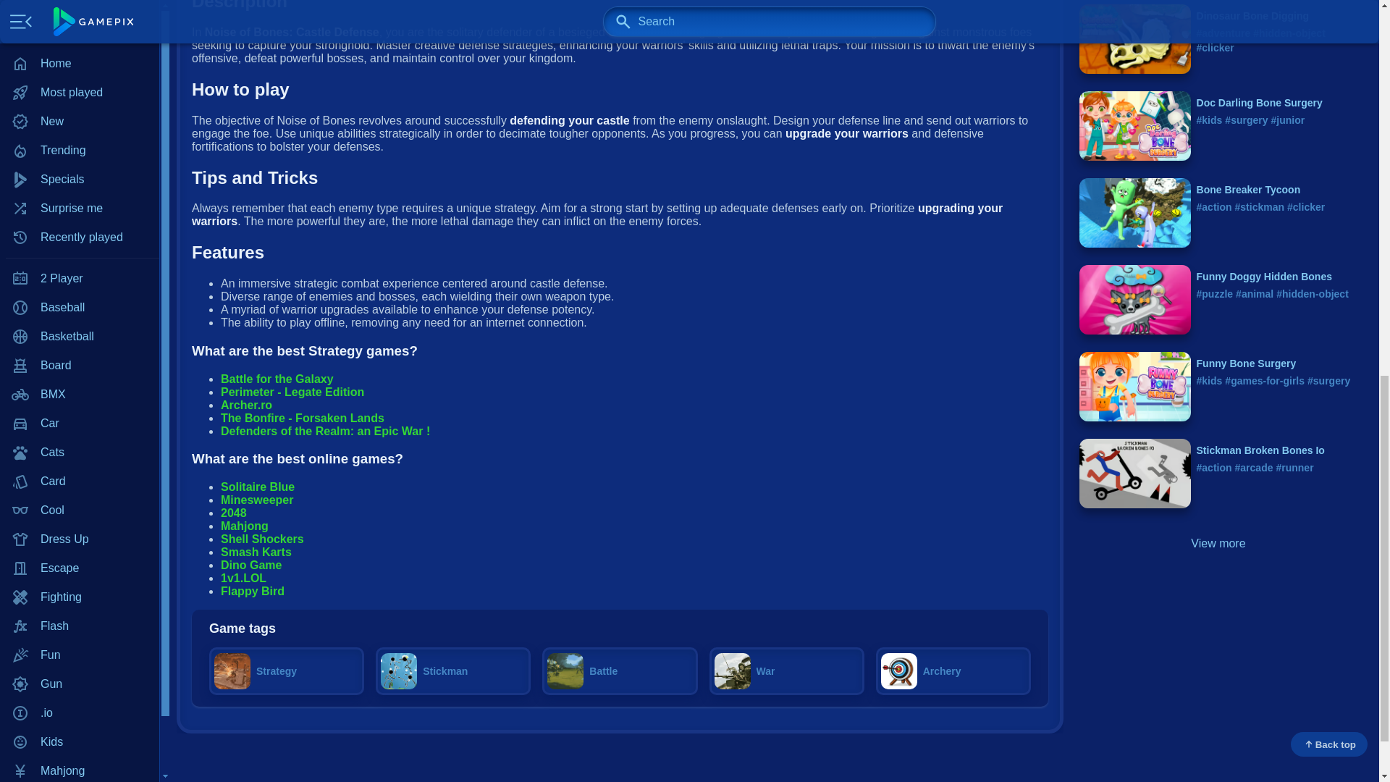 The width and height of the screenshot is (1390, 782). I want to click on Shooter, so click(80, 192).